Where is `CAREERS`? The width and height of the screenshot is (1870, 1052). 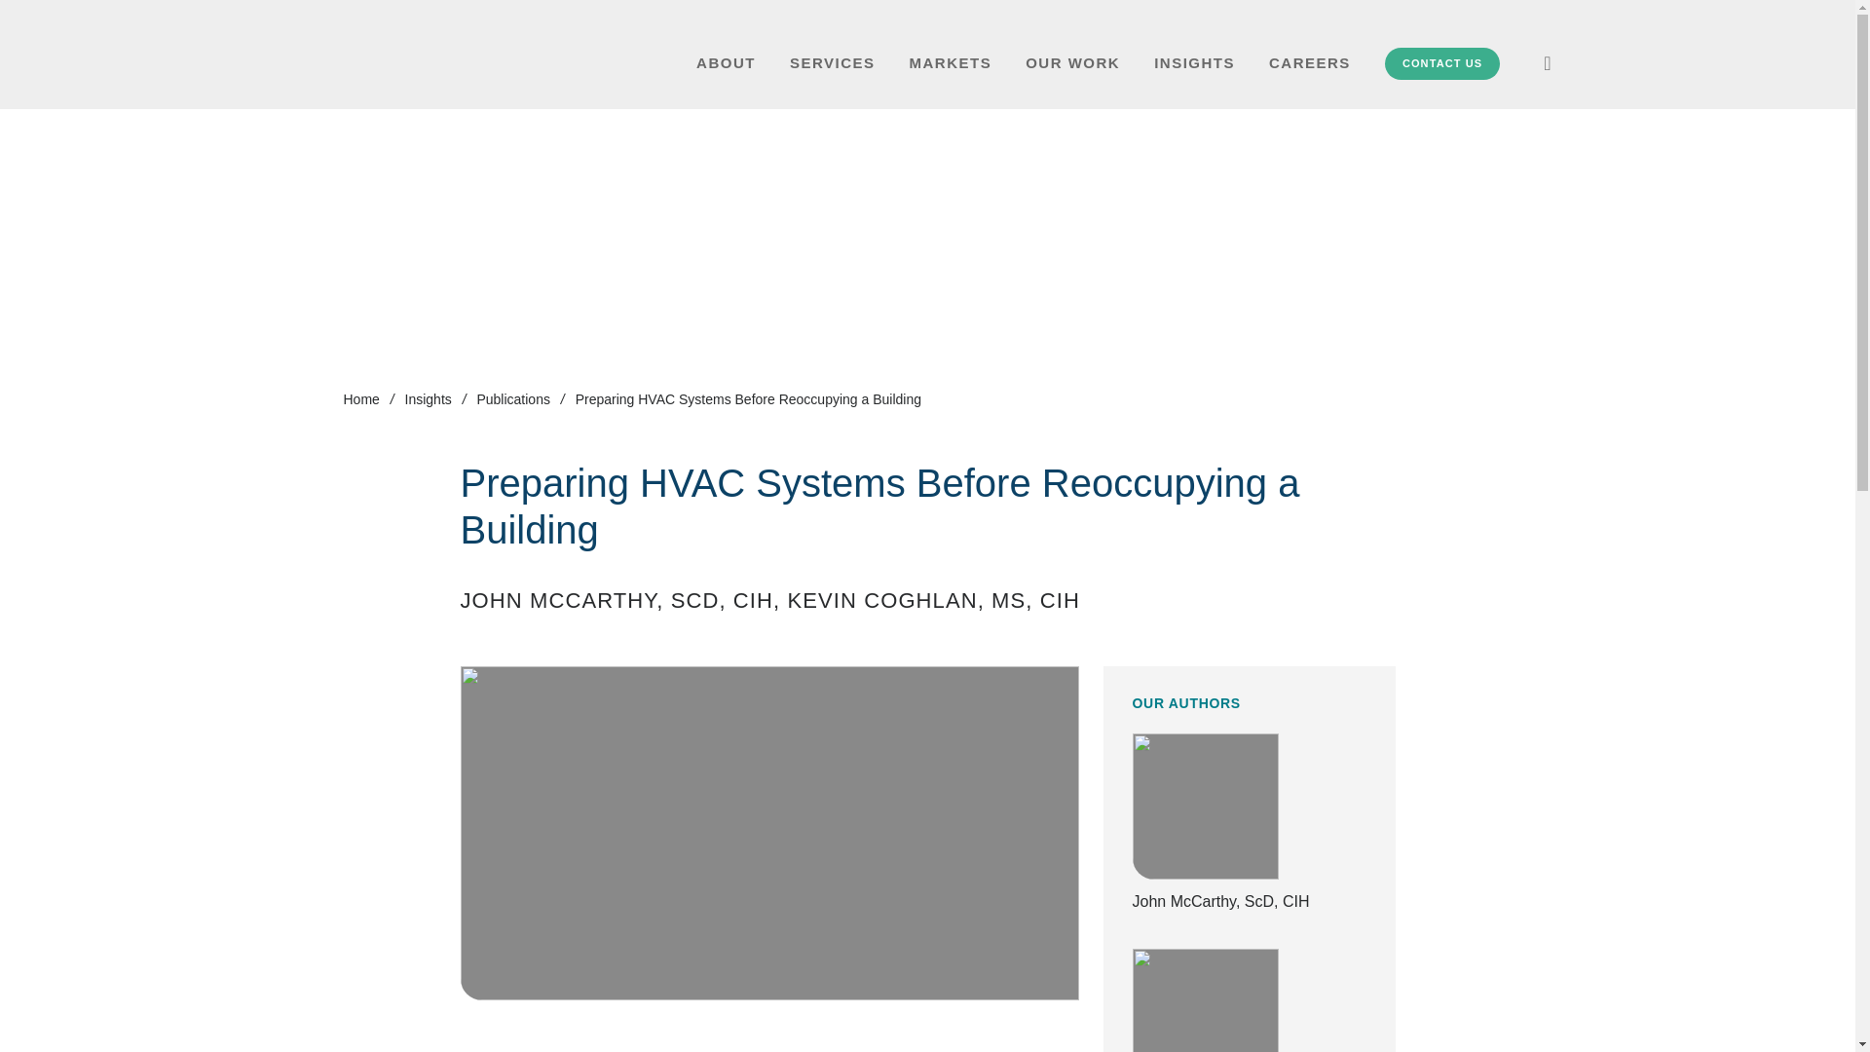 CAREERS is located at coordinates (1309, 63).